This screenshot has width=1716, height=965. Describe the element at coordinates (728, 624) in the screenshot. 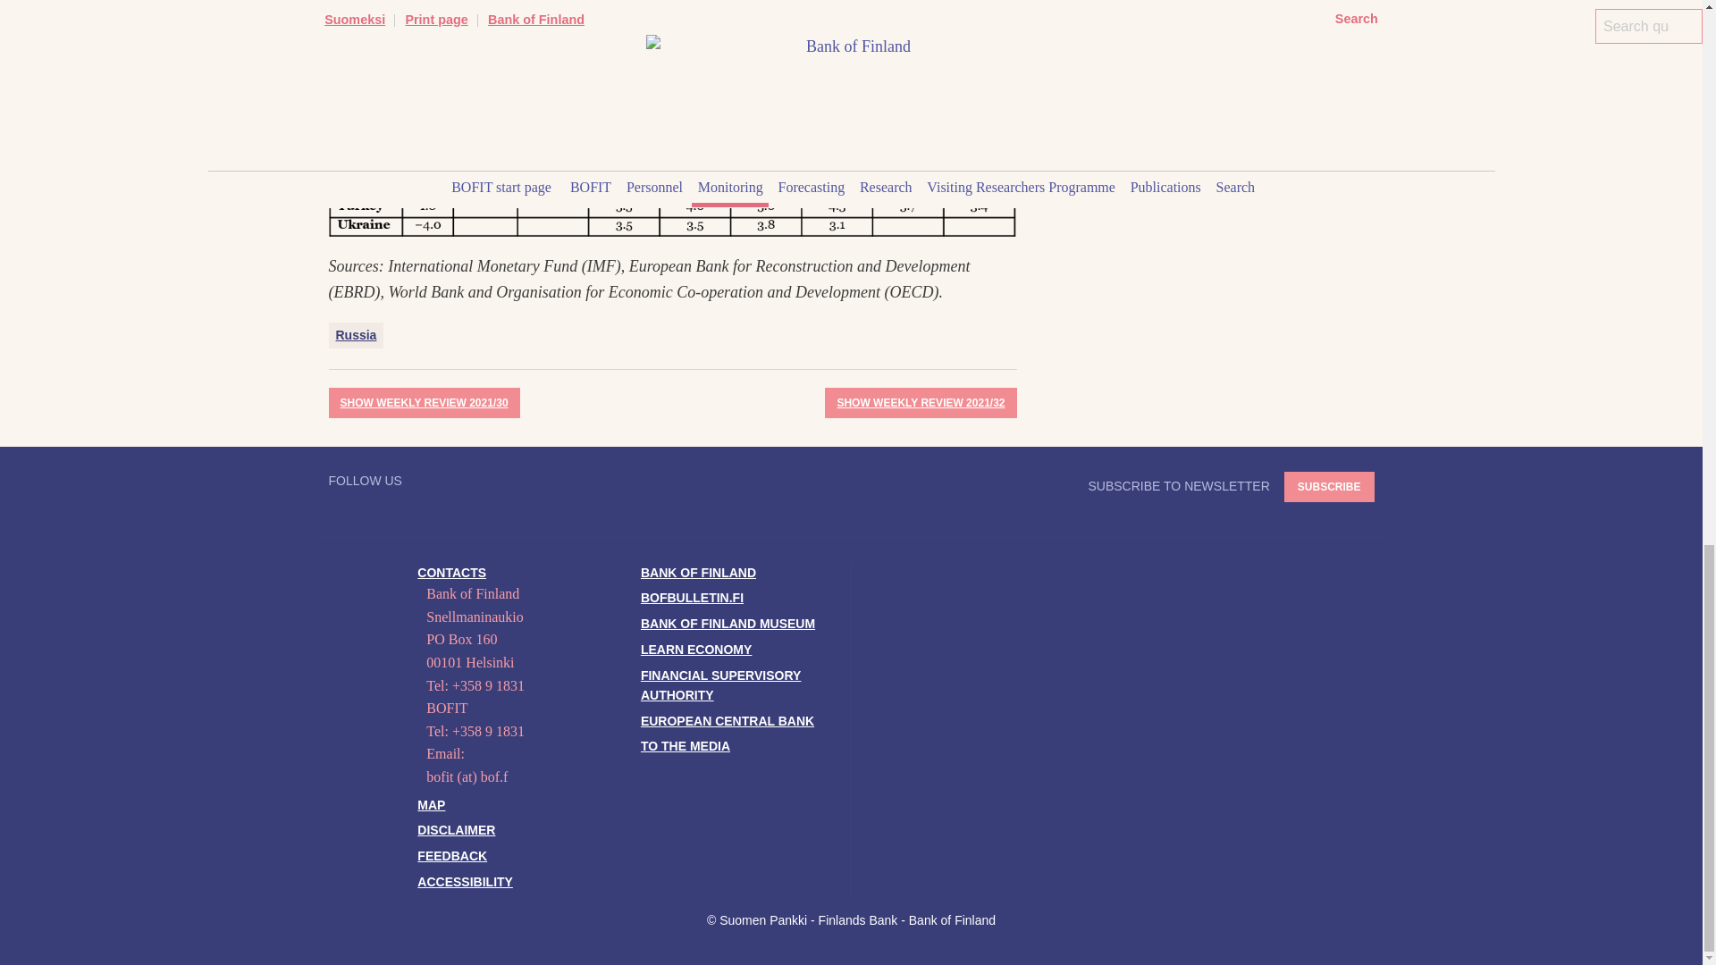

I see `Bank of Finland museum` at that location.